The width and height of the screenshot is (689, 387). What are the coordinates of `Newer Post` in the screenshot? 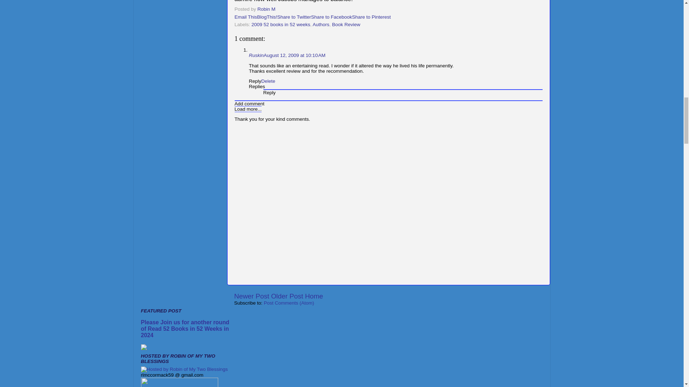 It's located at (252, 296).